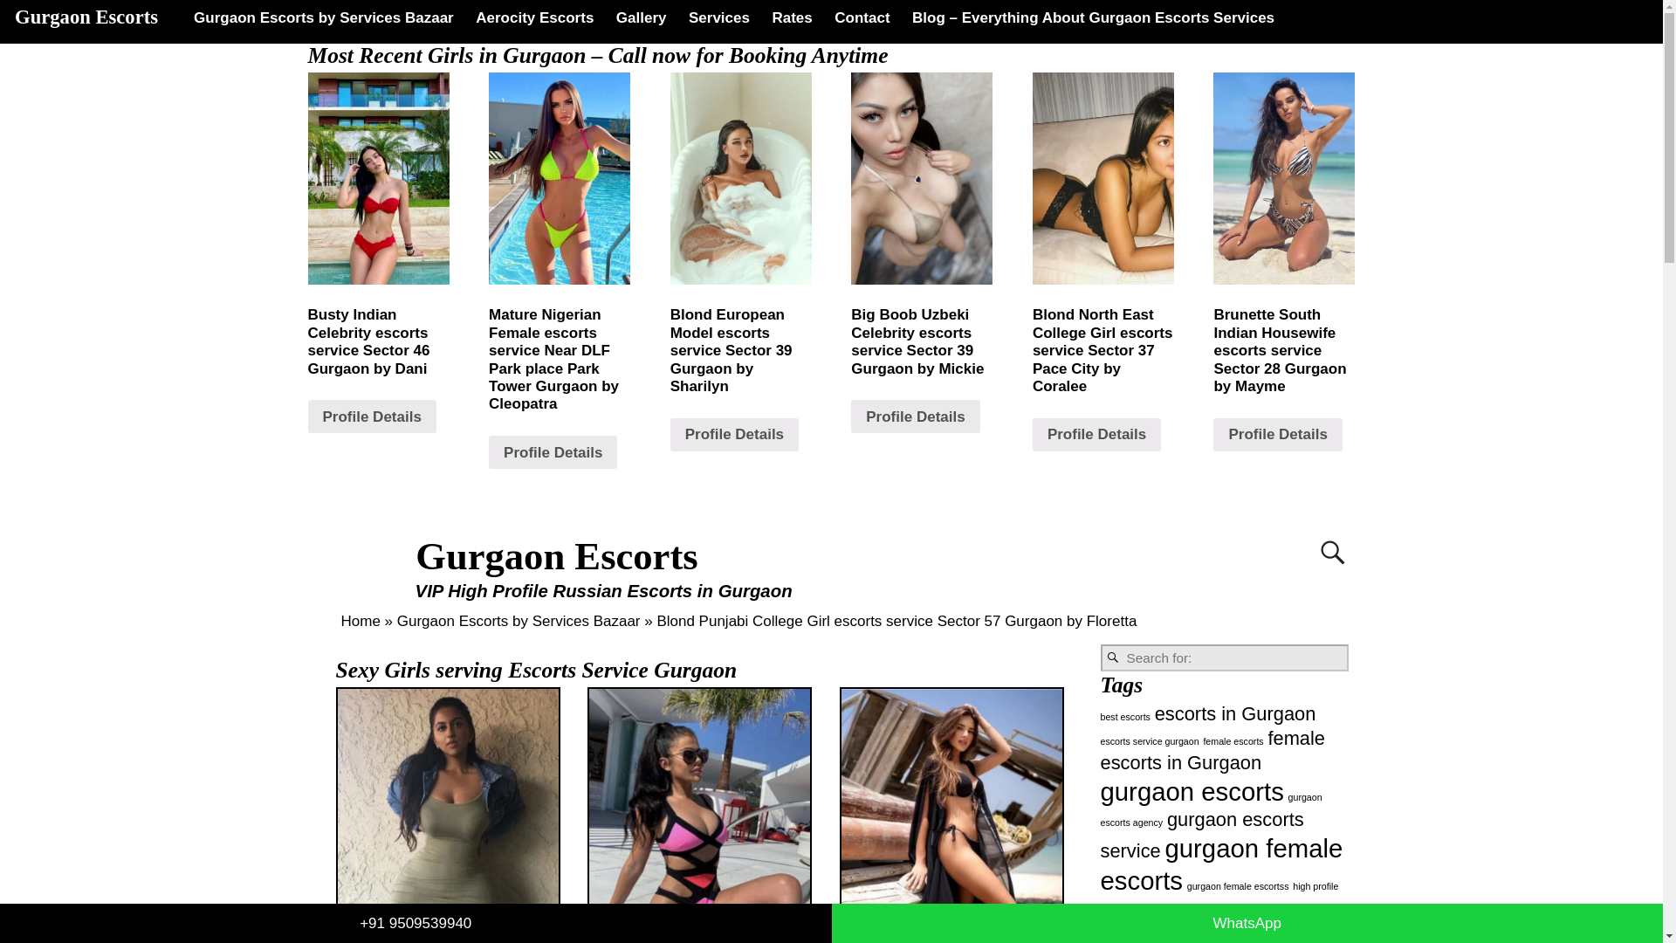 The width and height of the screenshot is (1676, 943). I want to click on Contact, so click(862, 17).